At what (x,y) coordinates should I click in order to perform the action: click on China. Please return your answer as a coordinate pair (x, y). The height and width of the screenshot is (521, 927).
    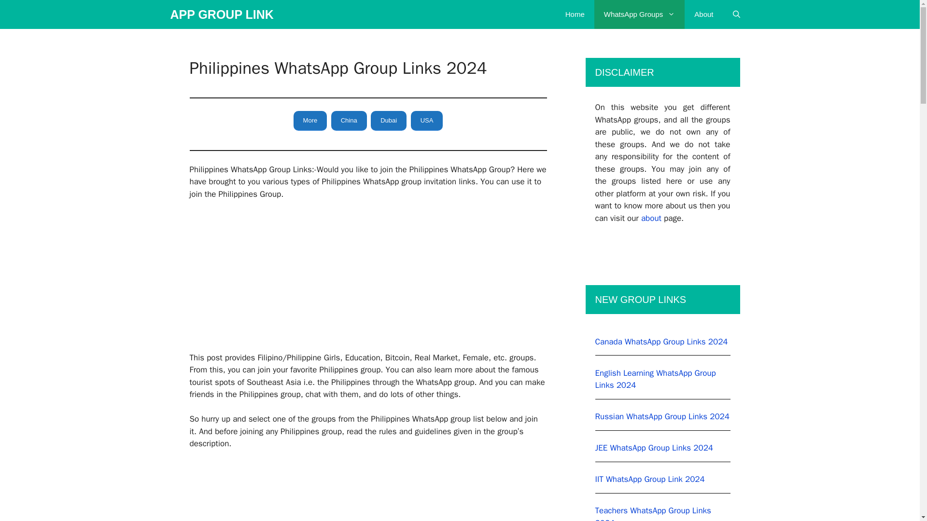
    Looking at the image, I should click on (349, 121).